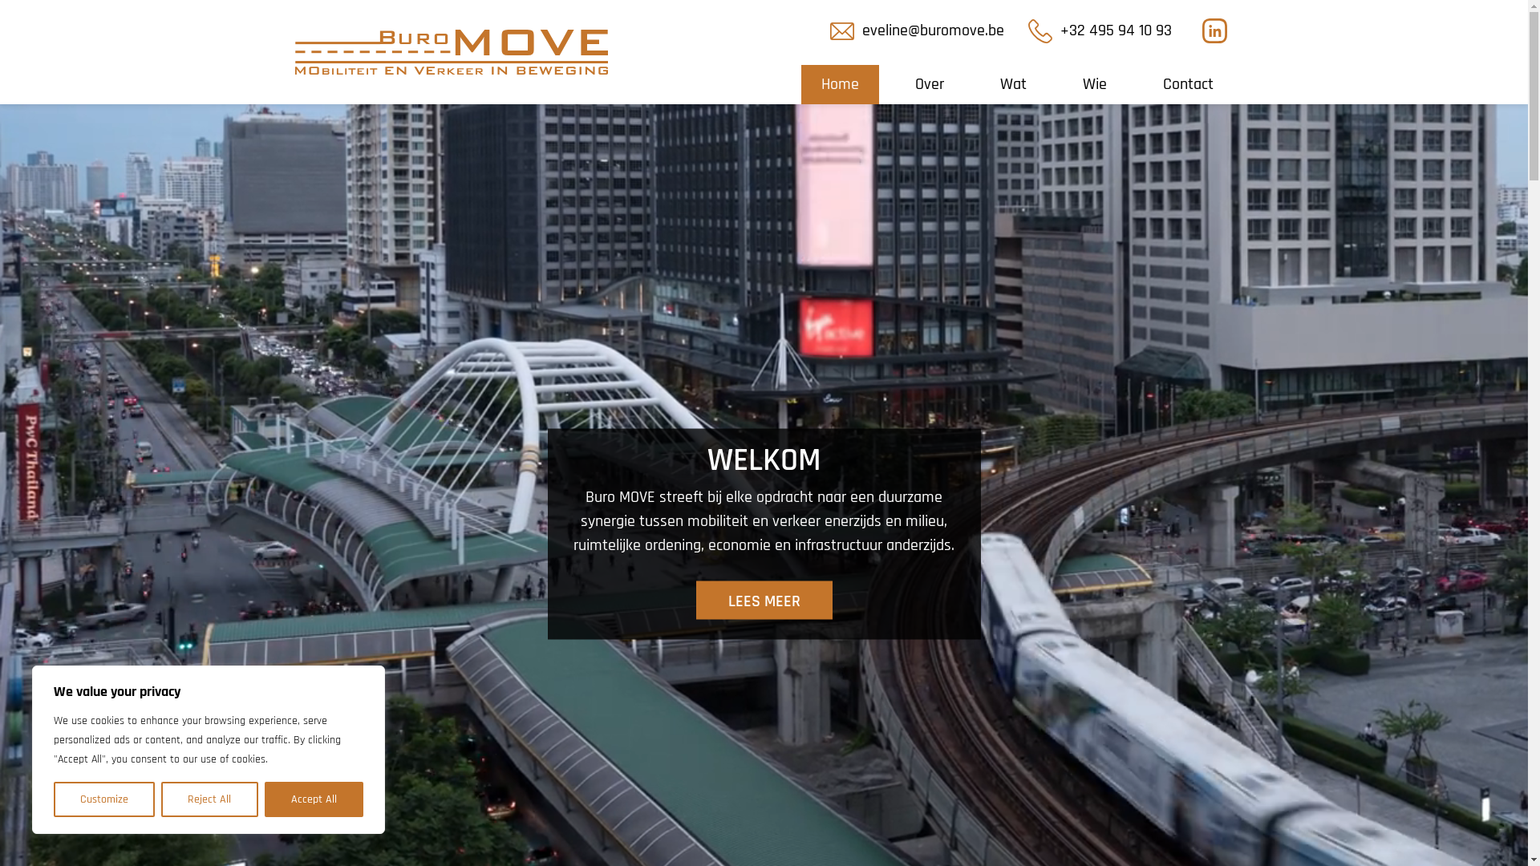  Describe the element at coordinates (930, 85) in the screenshot. I see `Over` at that location.